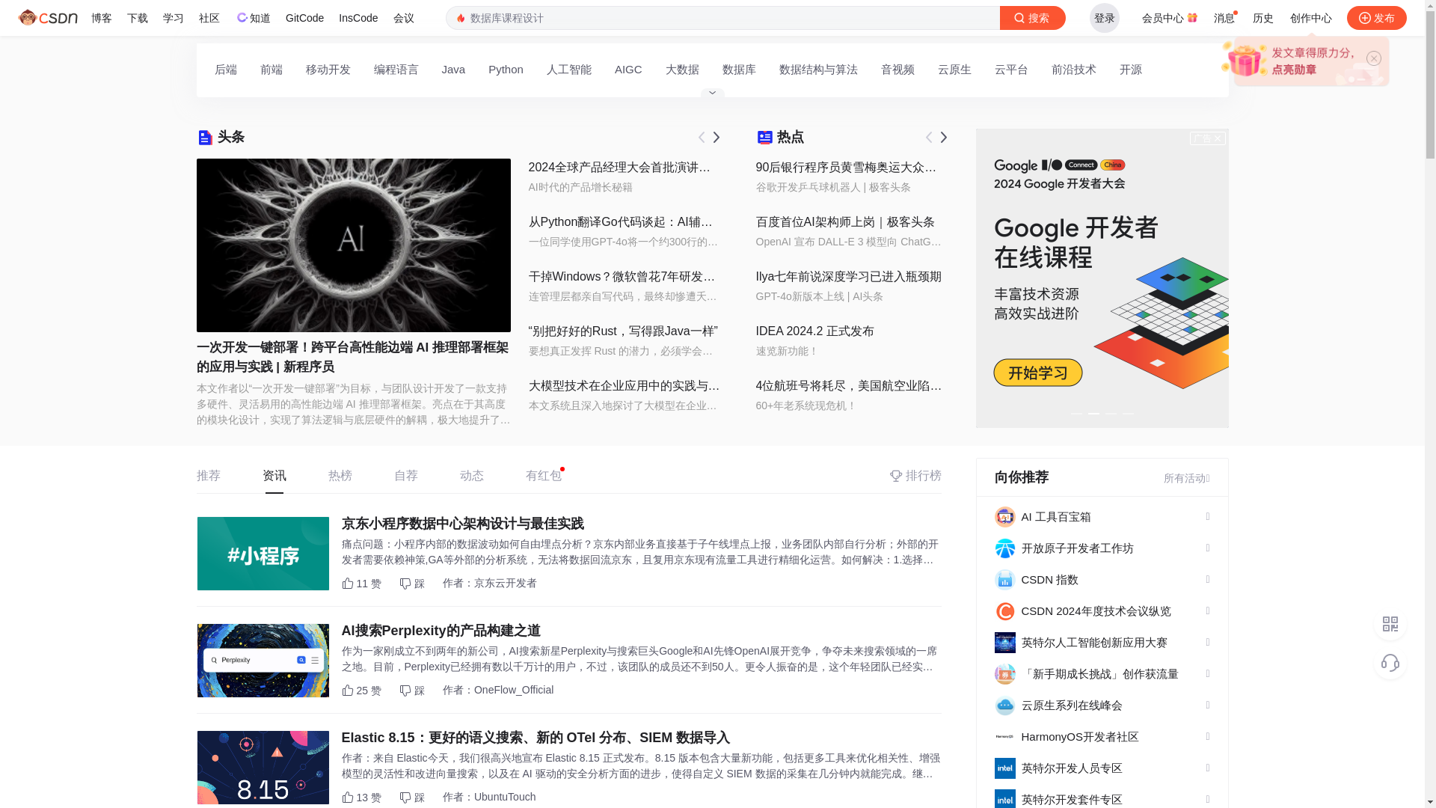 The width and height of the screenshot is (1436, 808). Describe the element at coordinates (453, 69) in the screenshot. I see `Java` at that location.